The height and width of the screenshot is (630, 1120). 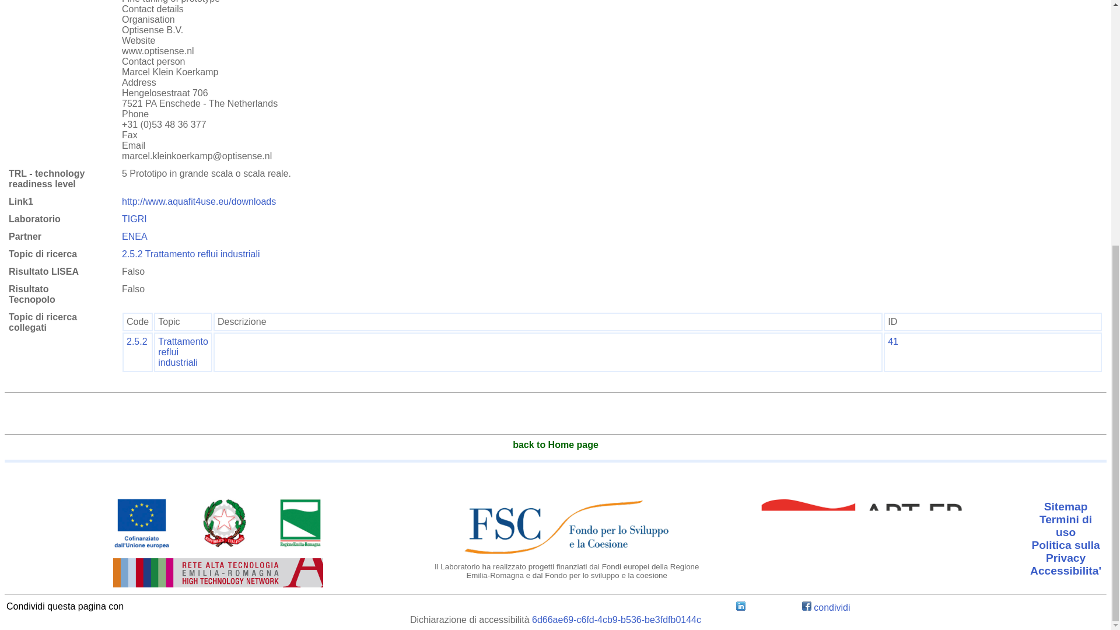 I want to click on Home tecnopolo, so click(x=555, y=444).